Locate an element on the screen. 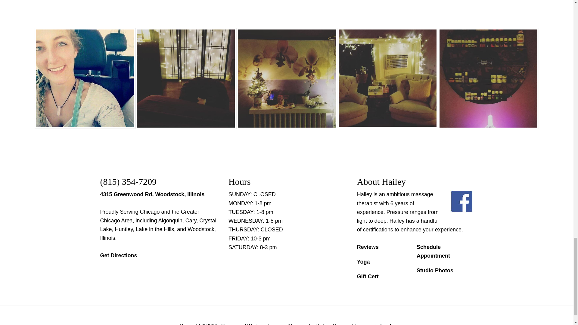 Image resolution: width=578 pixels, height=325 pixels. Studio Photos is located at coordinates (435, 270).